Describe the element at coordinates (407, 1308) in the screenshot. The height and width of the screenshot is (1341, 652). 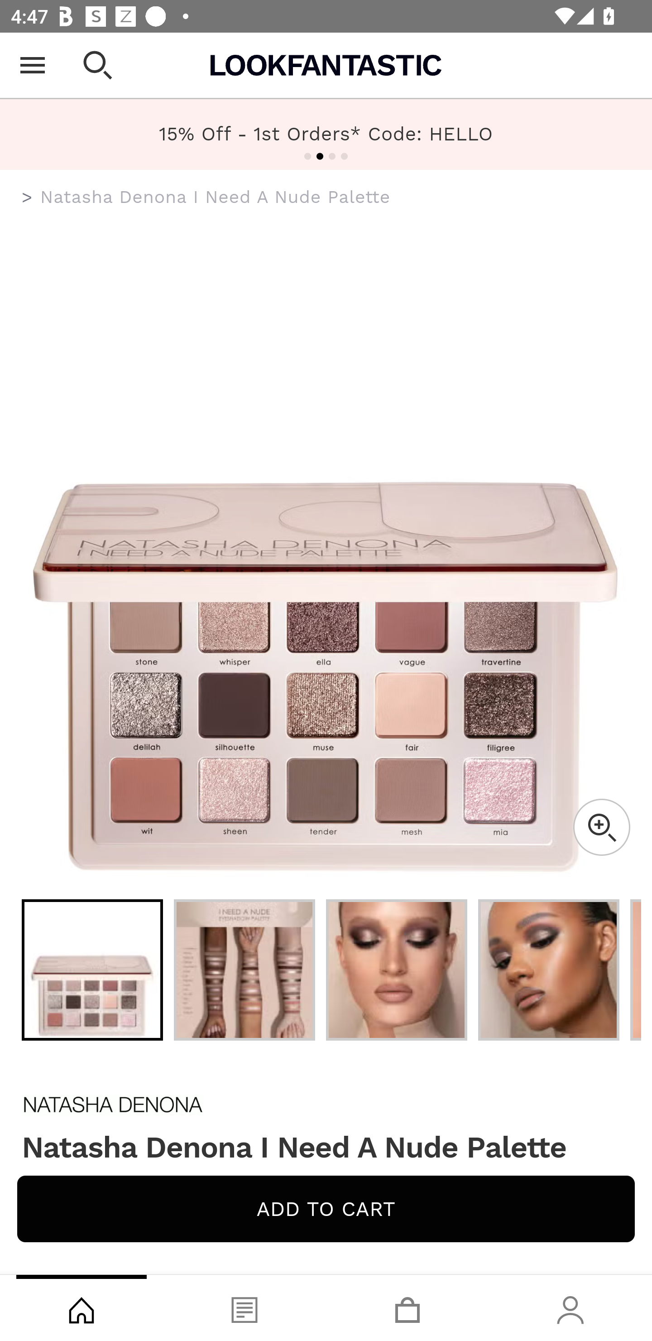
I see `Basket, tab, 3 of 4` at that location.